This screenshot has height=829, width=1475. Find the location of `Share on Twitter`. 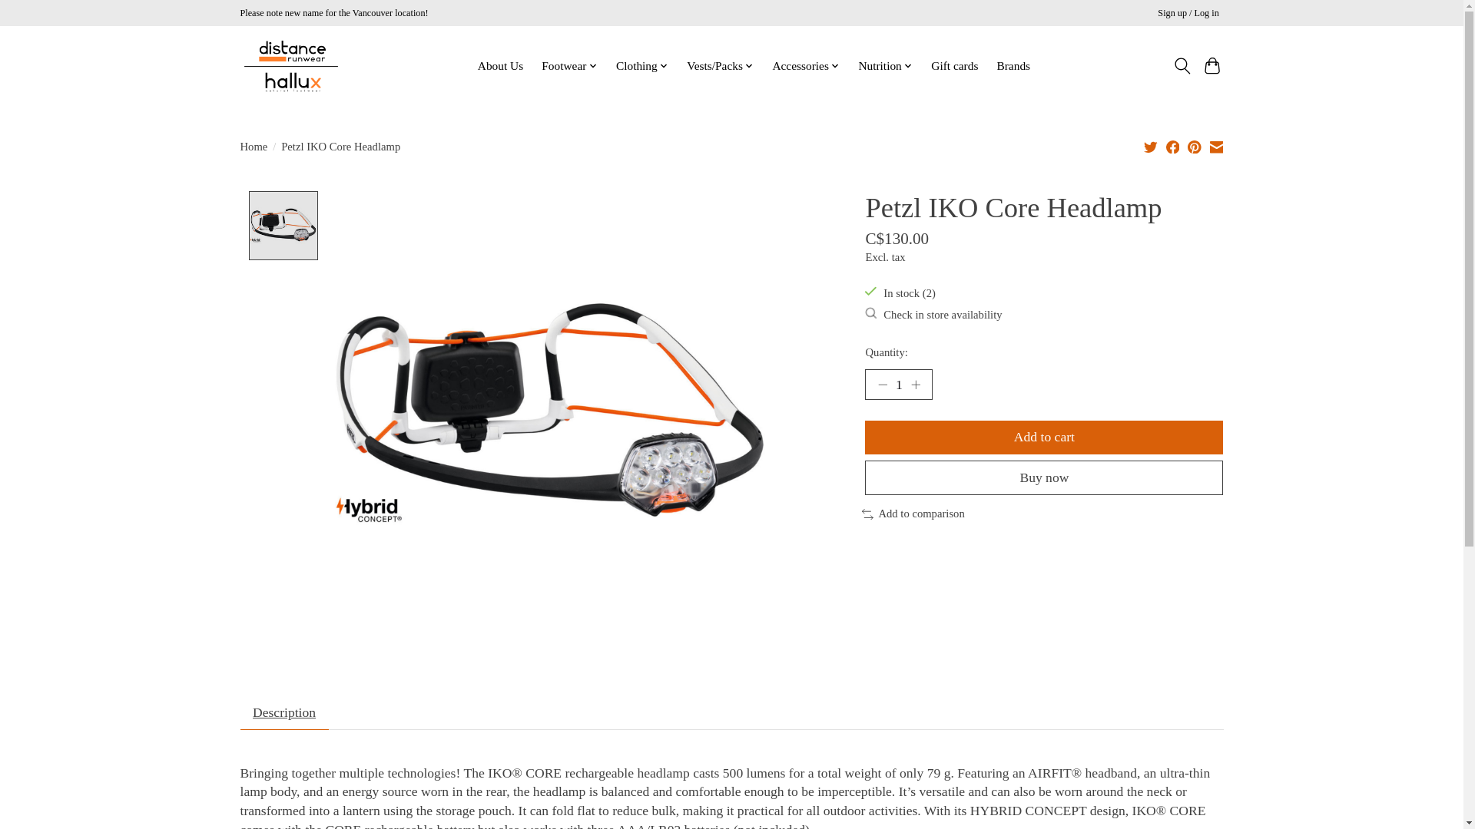

Share on Twitter is located at coordinates (1151, 146).